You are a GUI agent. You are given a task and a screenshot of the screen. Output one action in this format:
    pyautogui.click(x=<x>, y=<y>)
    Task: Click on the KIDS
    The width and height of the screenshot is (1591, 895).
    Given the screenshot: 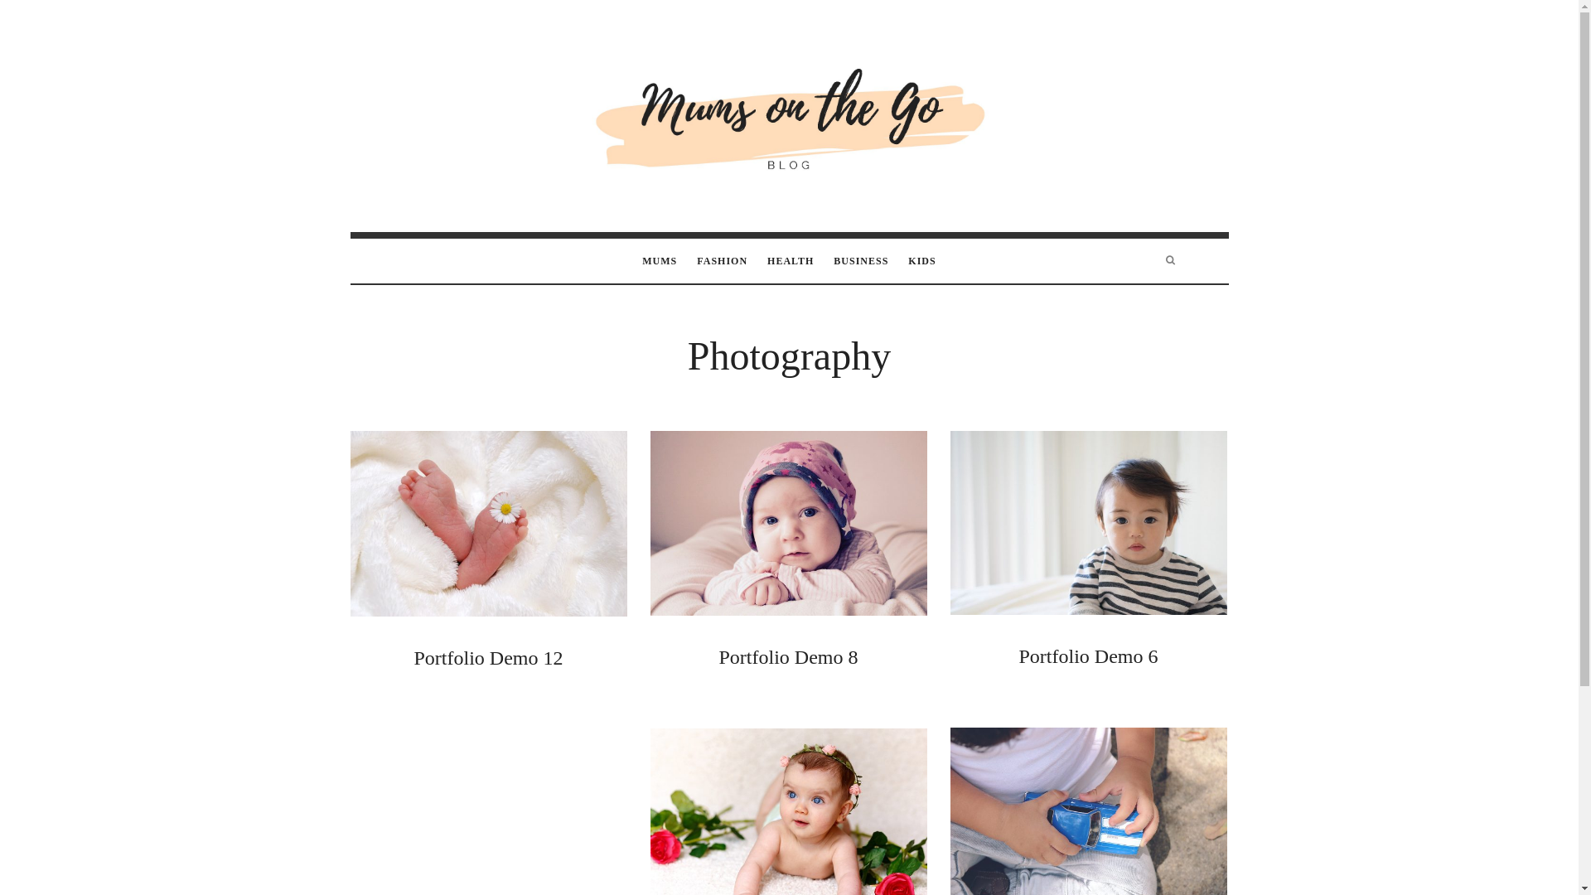 What is the action you would take?
    pyautogui.click(x=921, y=261)
    